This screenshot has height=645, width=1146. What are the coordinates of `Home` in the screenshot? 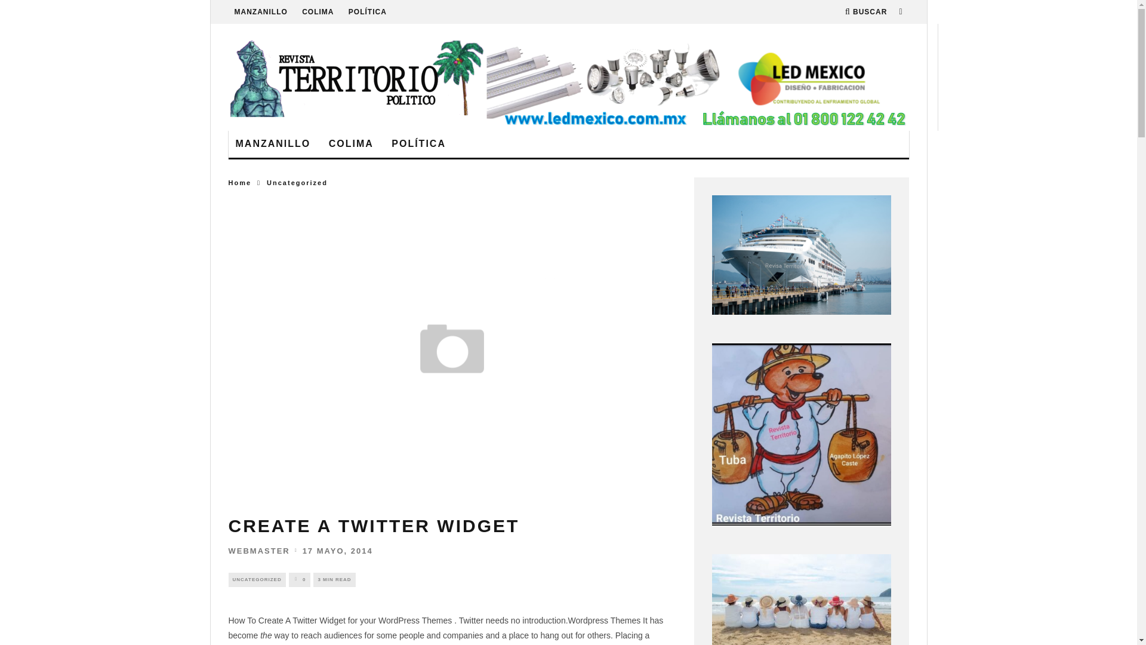 It's located at (239, 183).